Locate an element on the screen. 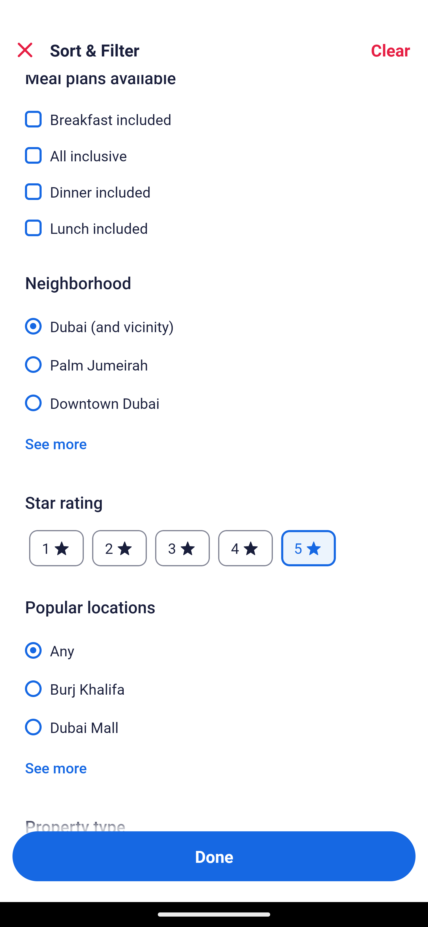 This screenshot has height=927, width=428. 5 is located at coordinates (309, 548).